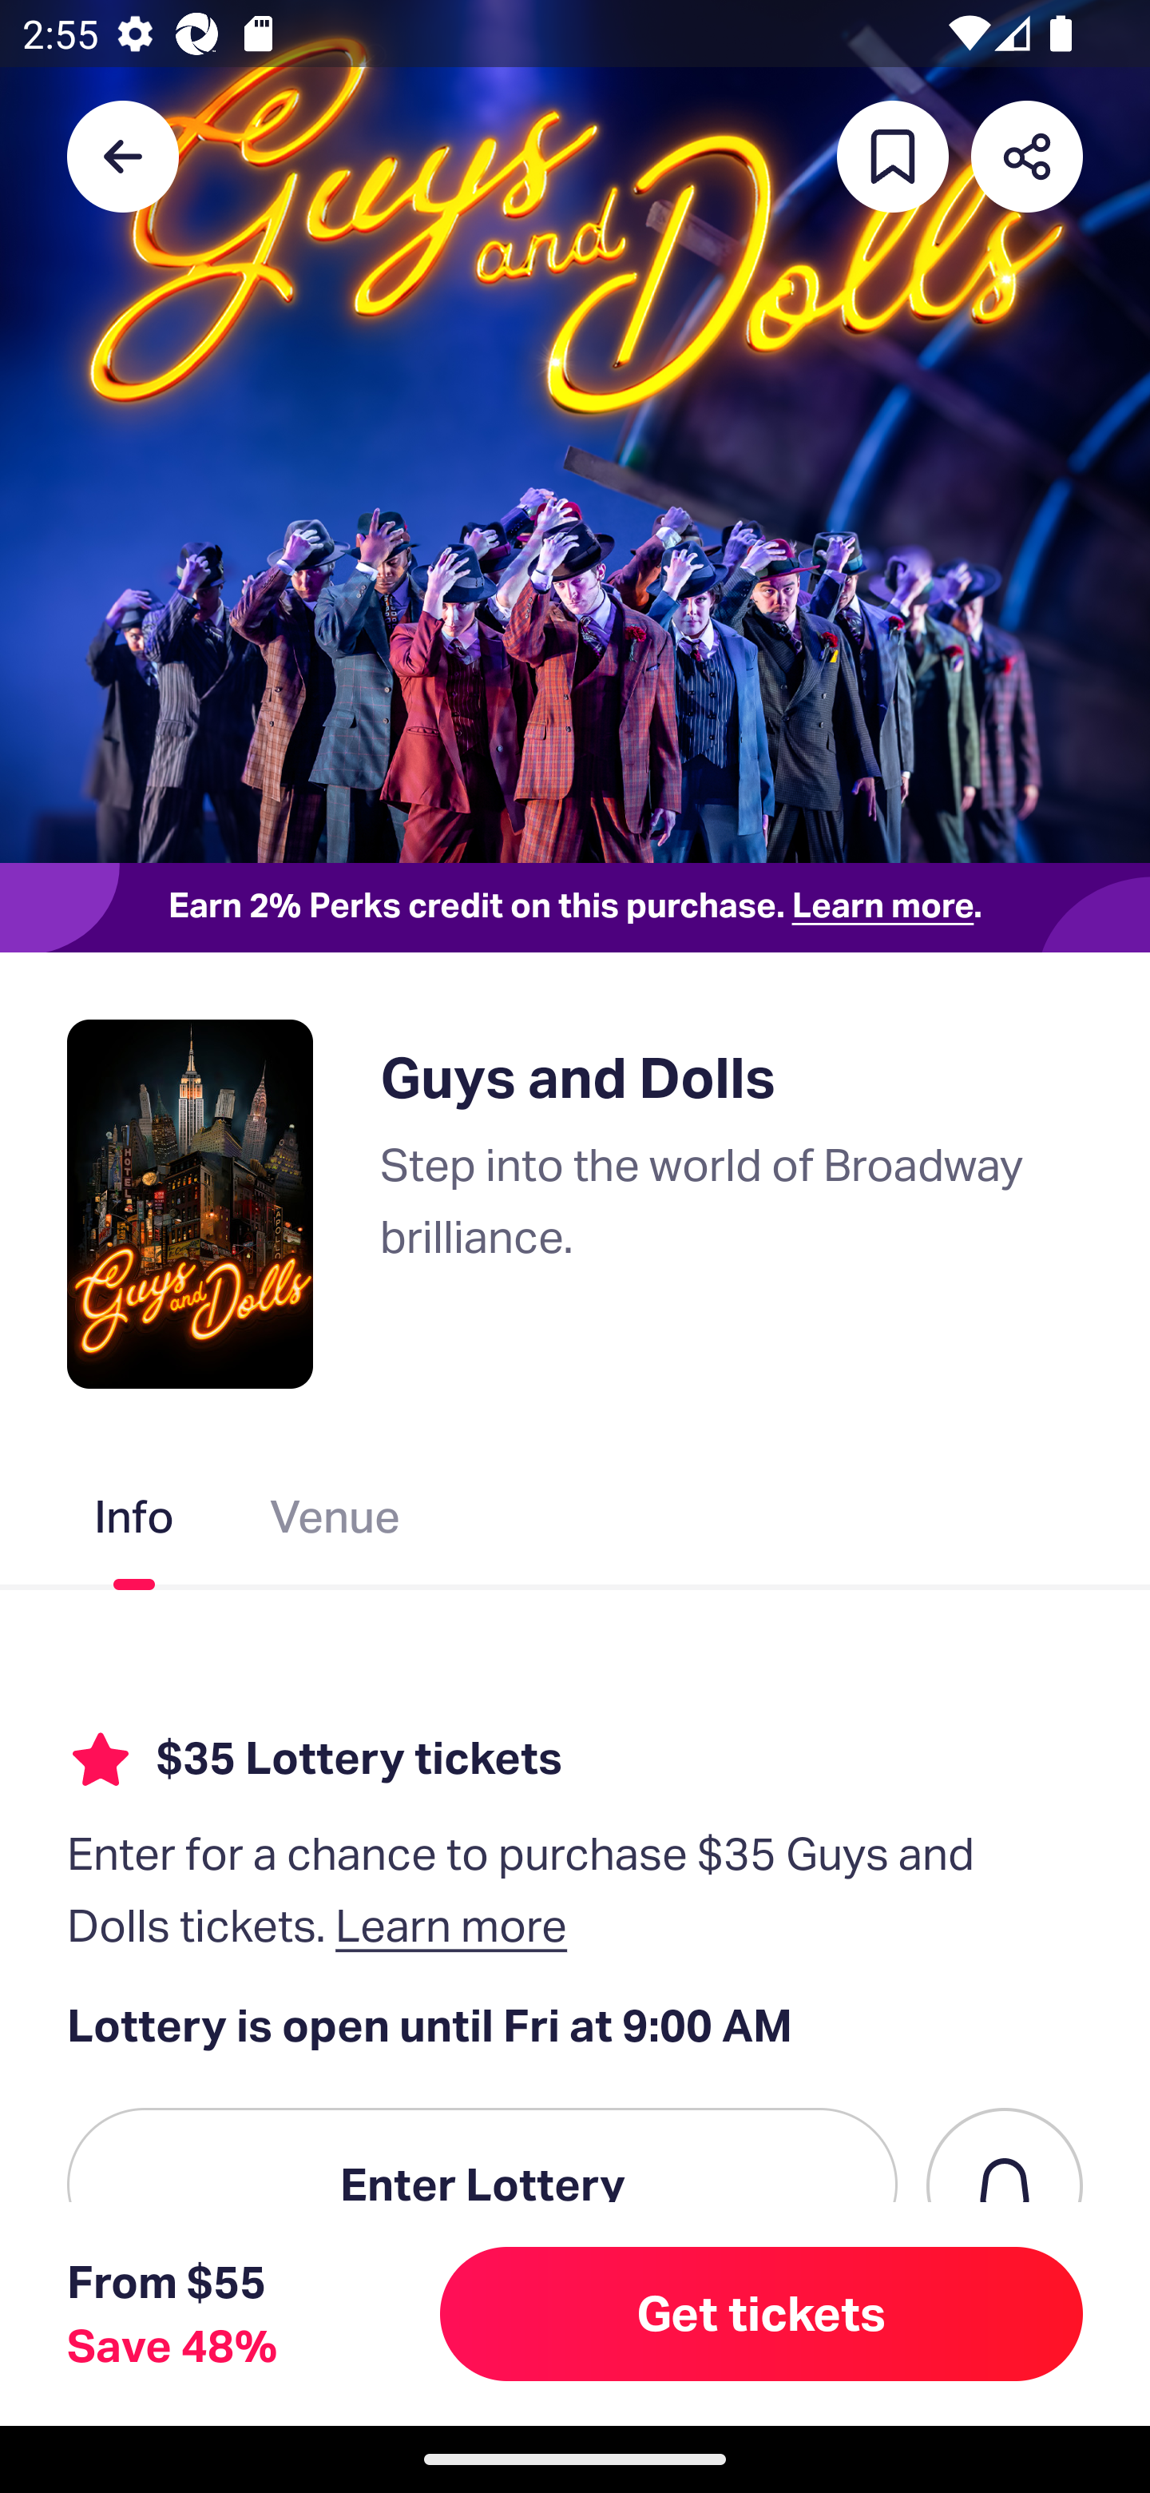  Describe the element at coordinates (762, 2313) in the screenshot. I see `Get tickets` at that location.